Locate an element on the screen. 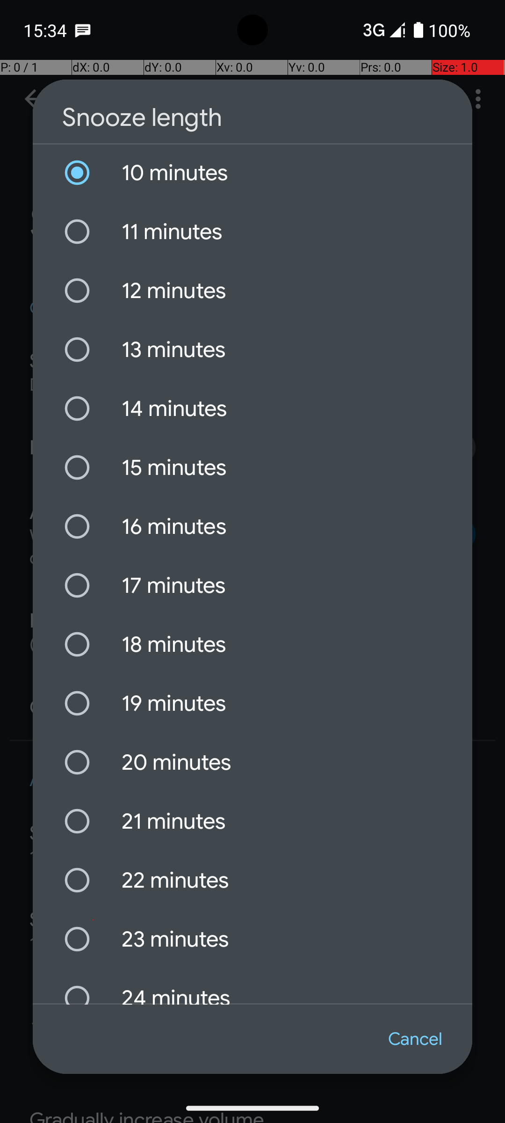  14 minutes is located at coordinates (252, 408).